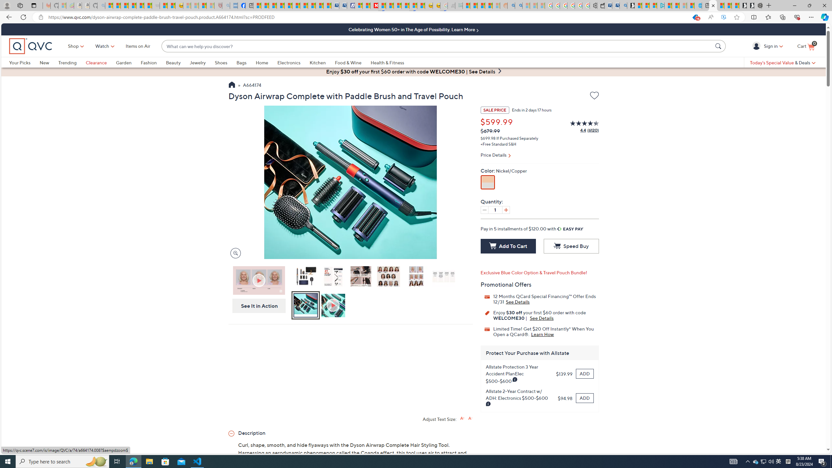 The height and width of the screenshot is (468, 832). I want to click on Magnify Image, so click(235, 253).